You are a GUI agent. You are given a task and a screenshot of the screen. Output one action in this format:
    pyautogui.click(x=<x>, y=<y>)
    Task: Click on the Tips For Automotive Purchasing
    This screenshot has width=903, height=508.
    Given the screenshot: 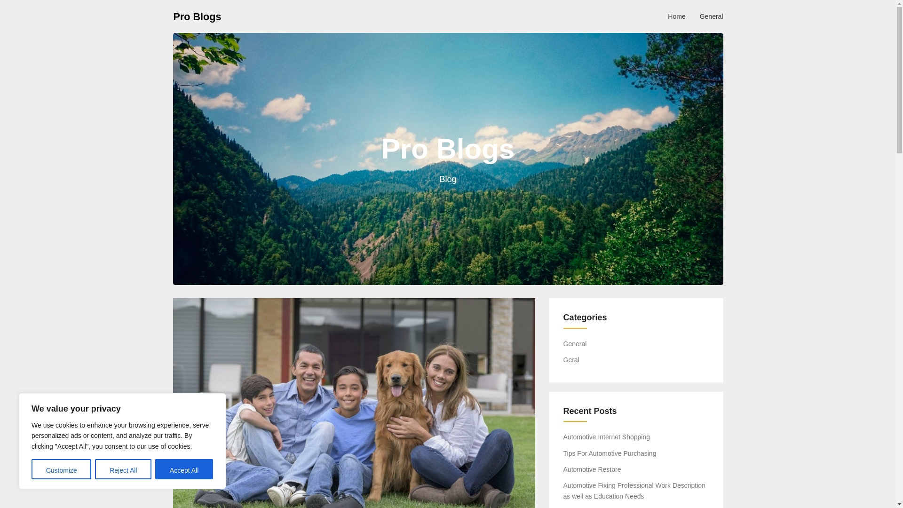 What is the action you would take?
    pyautogui.click(x=610, y=453)
    